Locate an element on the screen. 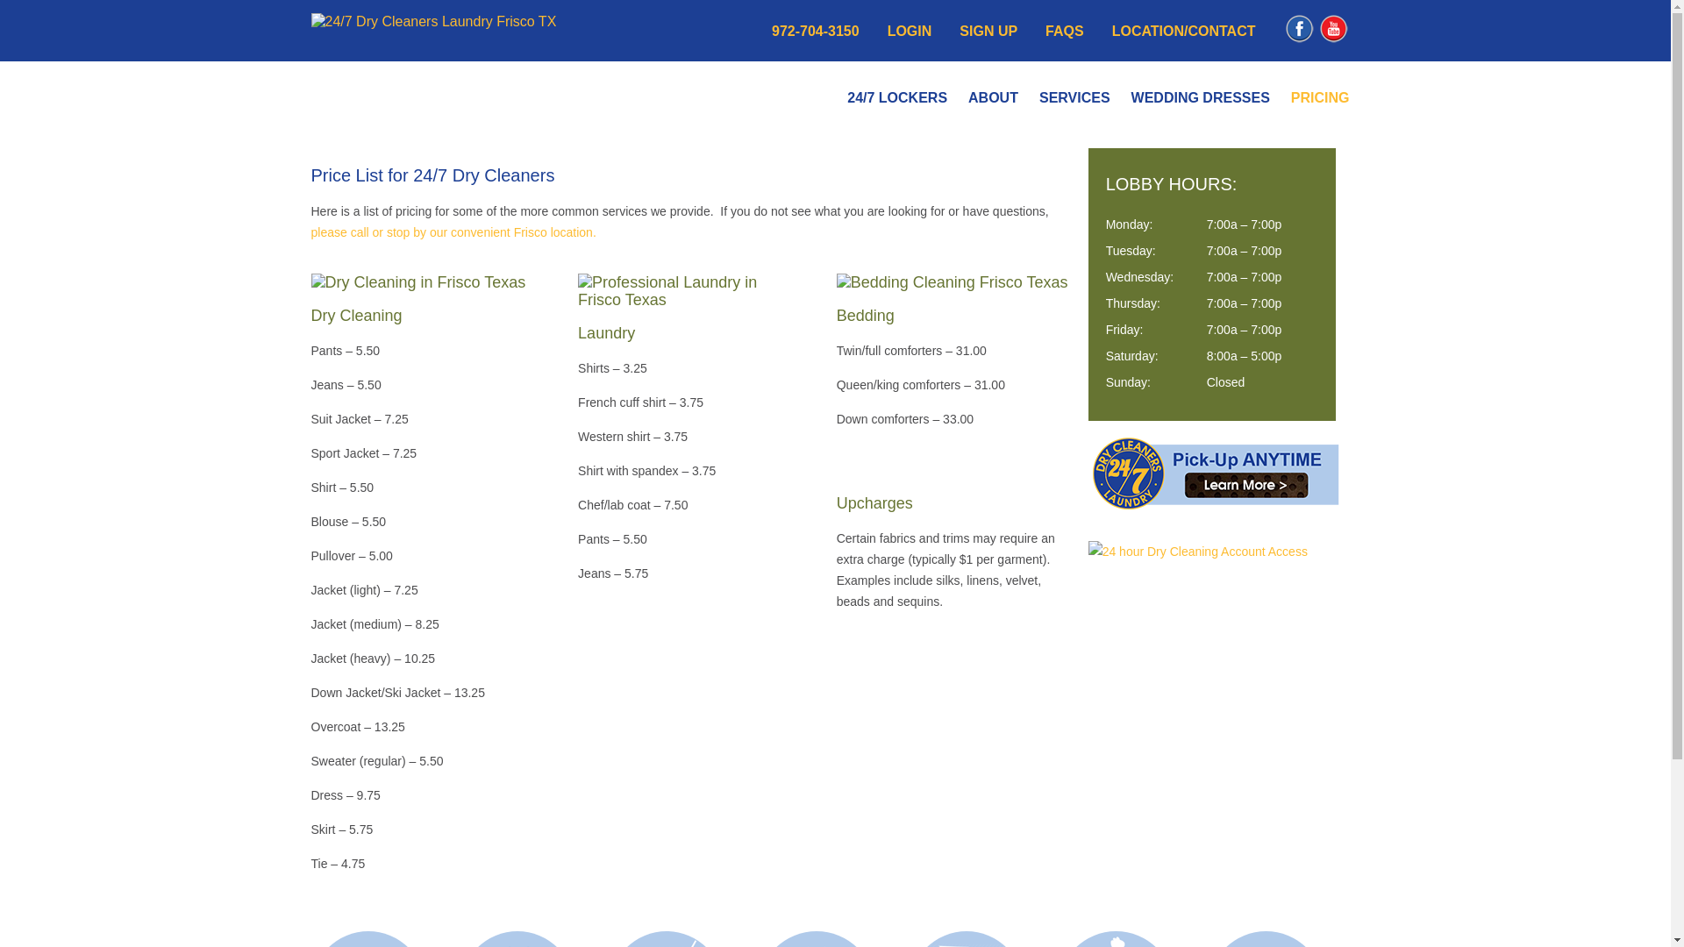 The image size is (1684, 947). 24/7 Dry  Cleaners Laundry Frisco TX is located at coordinates (433, 21).